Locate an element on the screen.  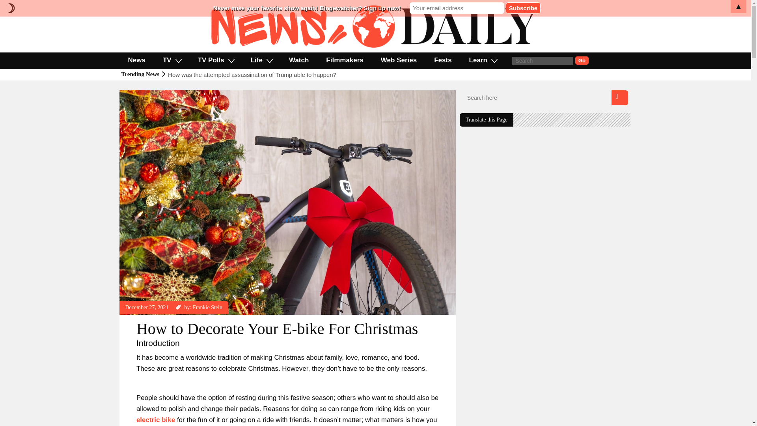
RIP Shannen Doherty: here are her most iconic roles is located at coordinates (237, 75).